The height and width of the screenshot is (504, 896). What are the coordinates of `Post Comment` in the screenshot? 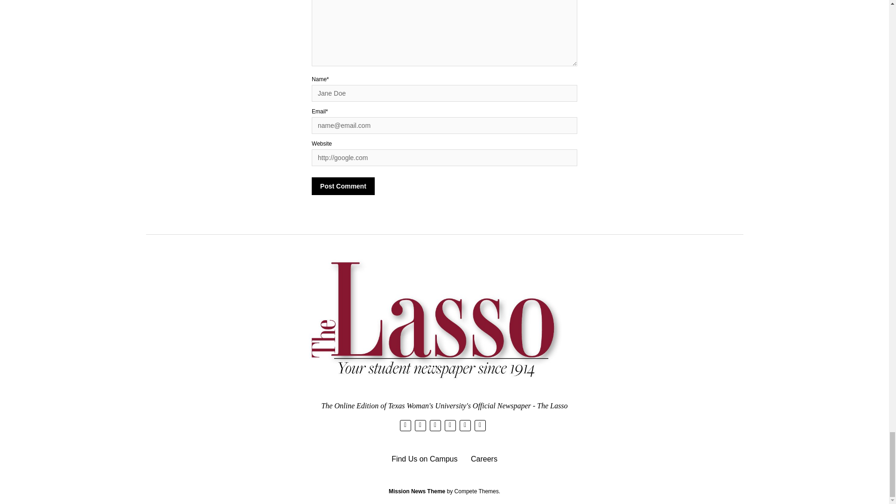 It's located at (343, 186).